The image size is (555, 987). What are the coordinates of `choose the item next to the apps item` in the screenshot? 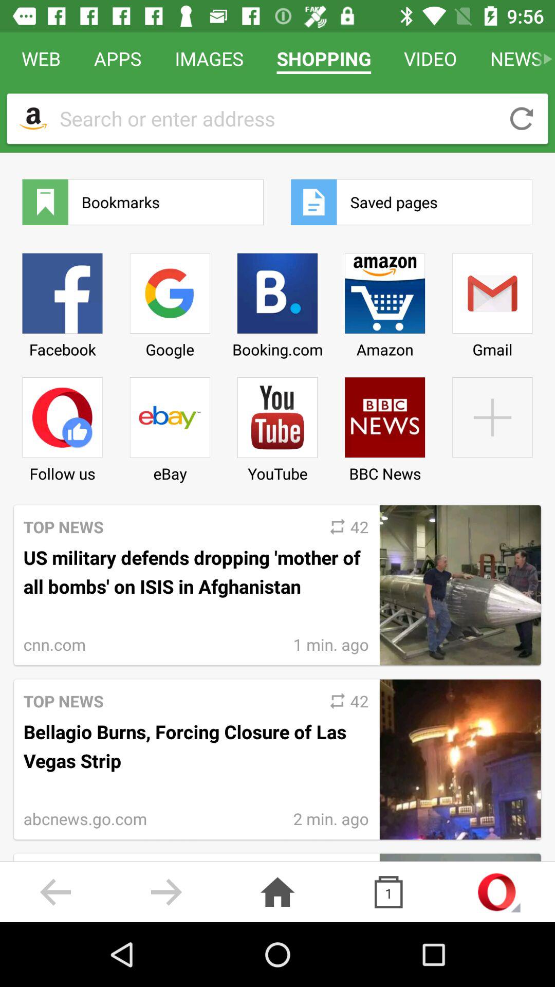 It's located at (33, 118).